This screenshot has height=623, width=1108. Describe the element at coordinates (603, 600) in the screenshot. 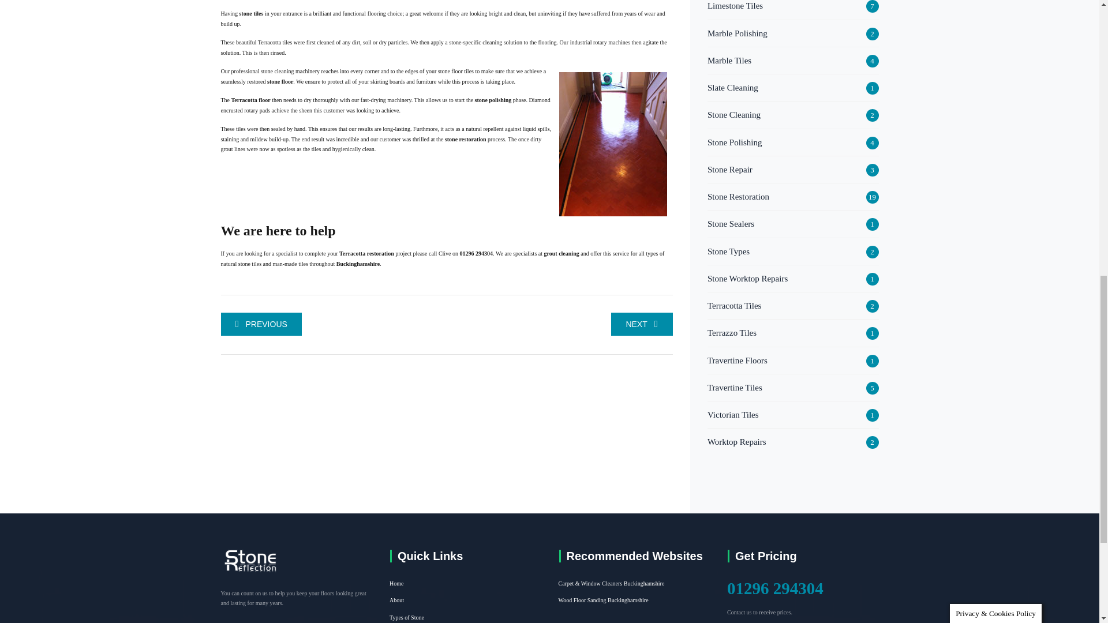

I see `floor sanding Buckinghamshire, wood floor cleaning Amersham` at that location.